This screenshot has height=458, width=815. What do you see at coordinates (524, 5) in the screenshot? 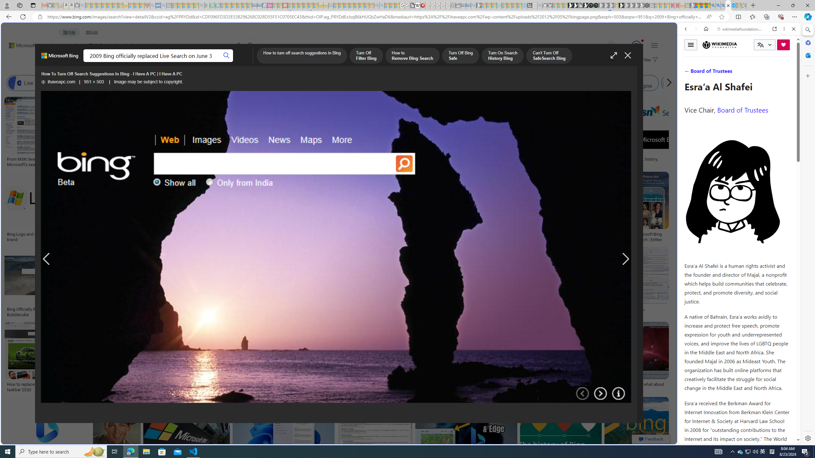
I see `Home | Sky Blue Bikes - Sky Blue Bikes - Sleeping` at bounding box center [524, 5].